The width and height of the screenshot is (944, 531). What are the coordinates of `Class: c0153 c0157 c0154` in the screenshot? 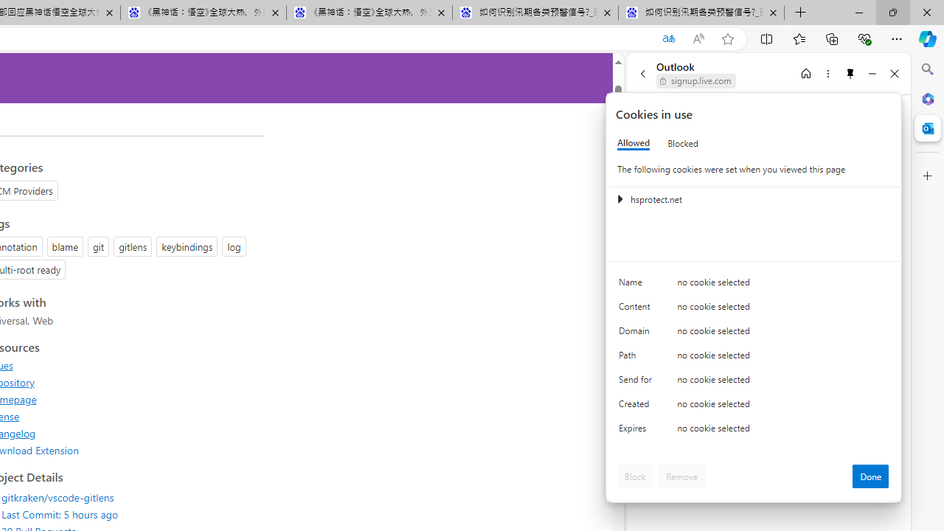 It's located at (754, 285).